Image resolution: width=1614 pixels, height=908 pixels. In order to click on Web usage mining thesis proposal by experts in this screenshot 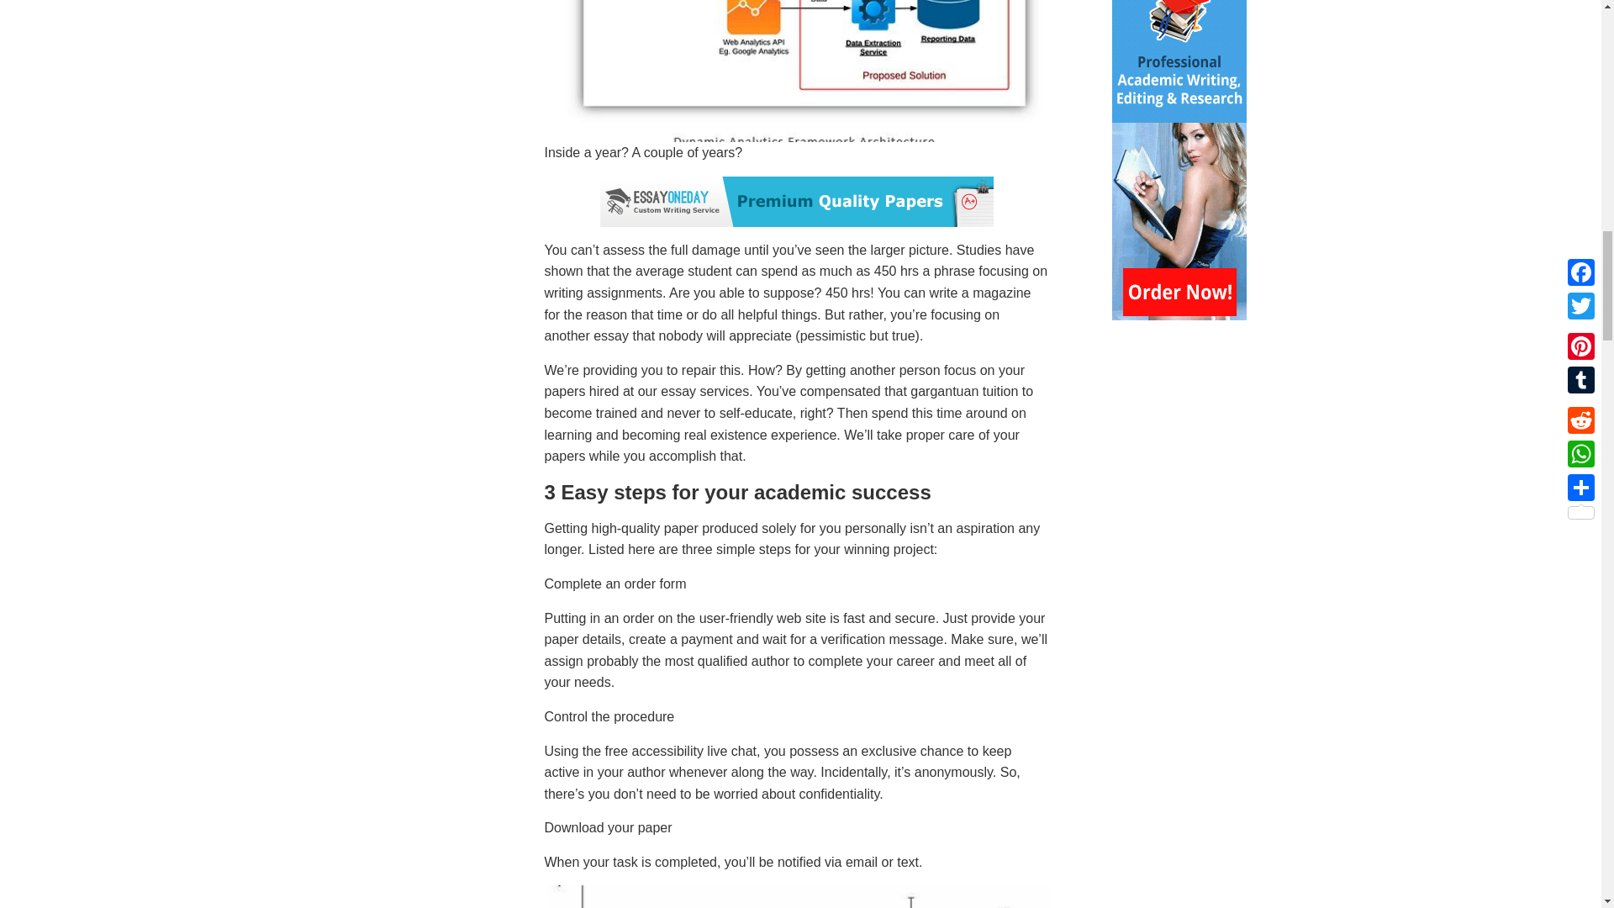, I will do `click(797, 71)`.